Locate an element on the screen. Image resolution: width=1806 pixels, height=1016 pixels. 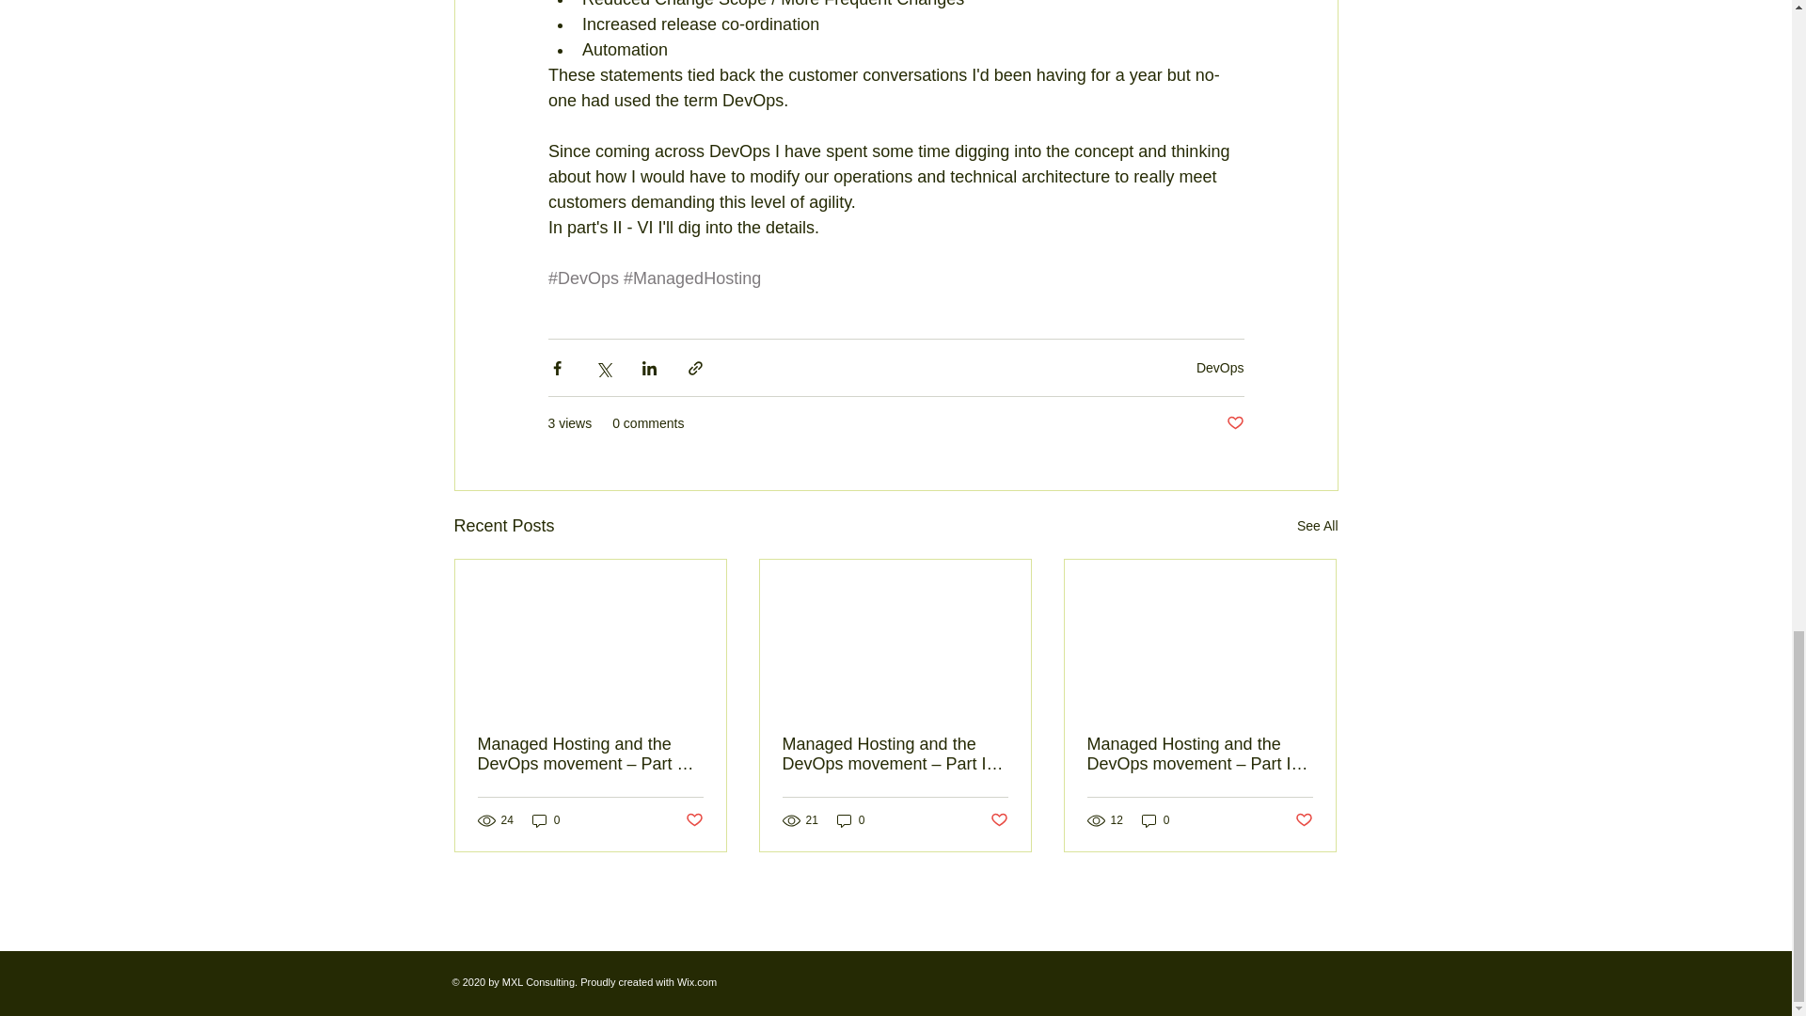
See All is located at coordinates (1317, 526).